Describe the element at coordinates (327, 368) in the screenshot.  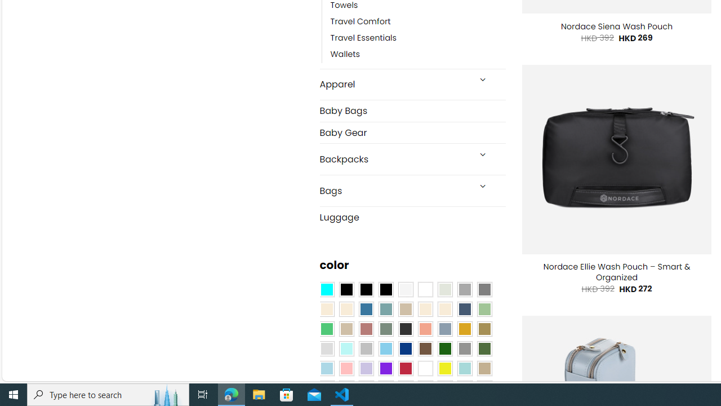
I see `Light Blue` at that location.